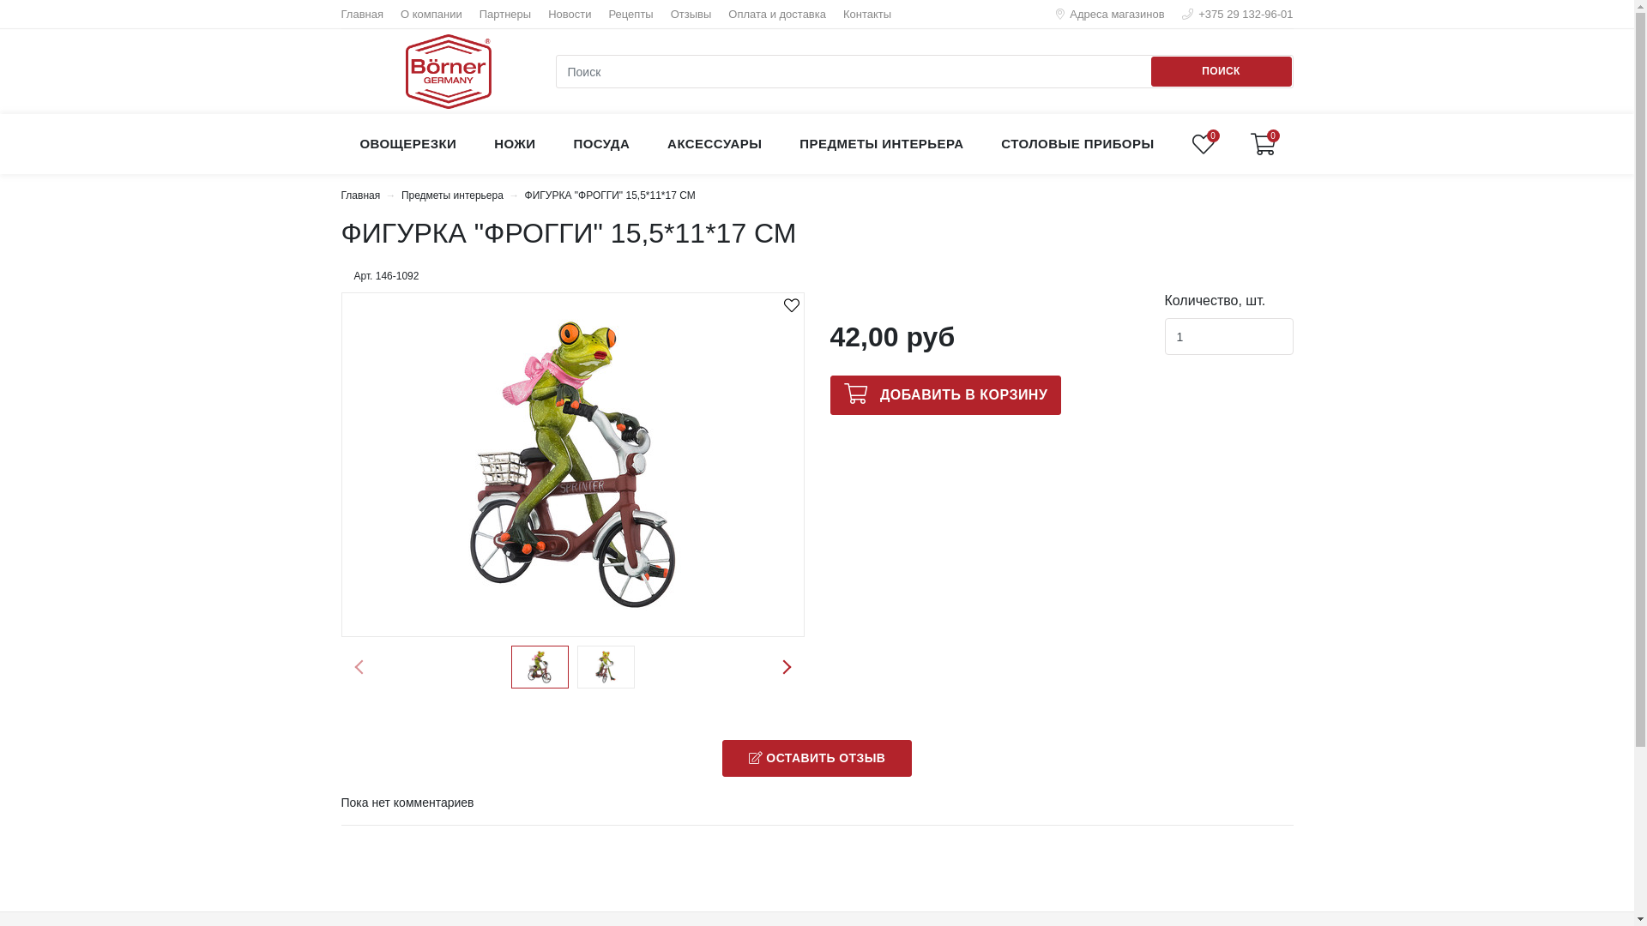 Image resolution: width=1647 pixels, height=926 pixels. I want to click on Previous, so click(359, 667).